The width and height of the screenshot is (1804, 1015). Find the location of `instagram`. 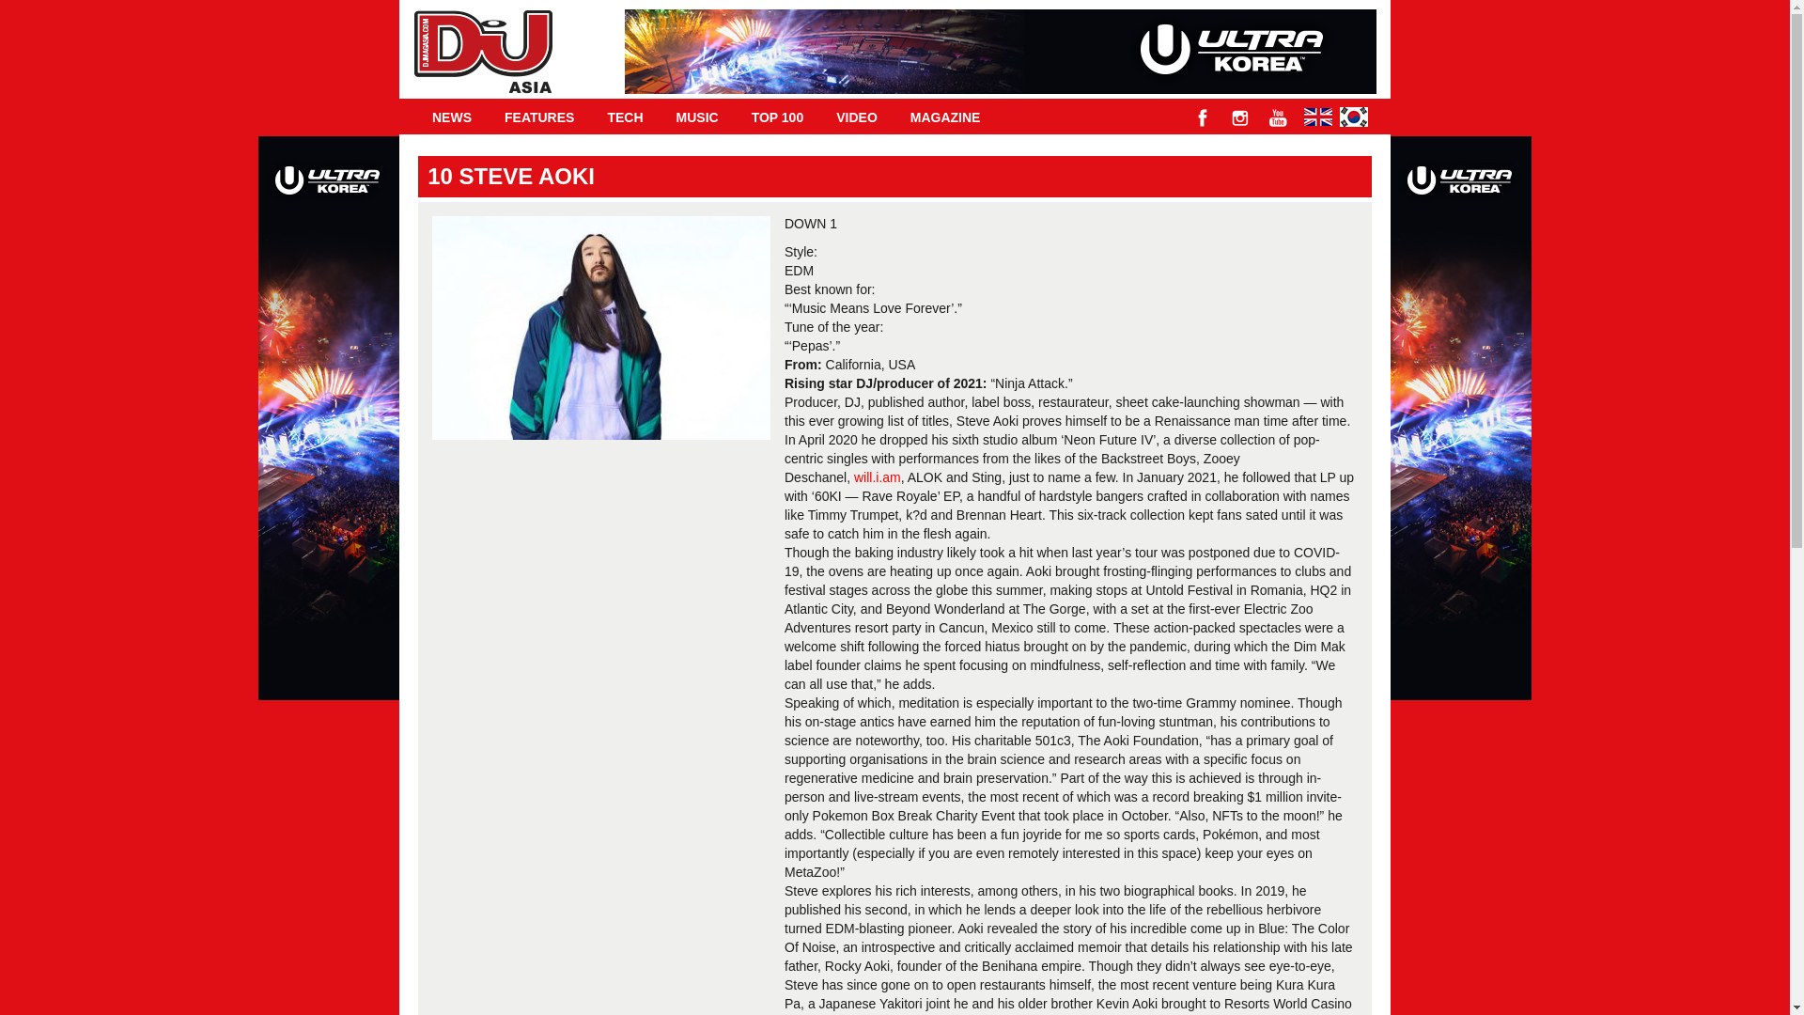

instagram is located at coordinates (1240, 117).